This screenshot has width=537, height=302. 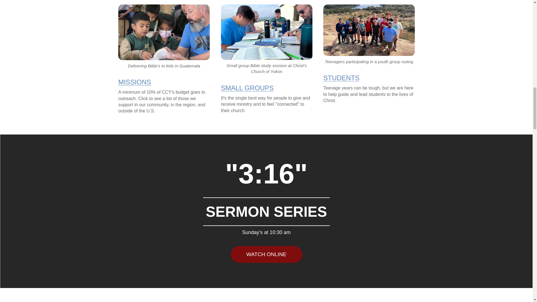 What do you see at coordinates (369, 35) in the screenshot?
I see `Teenagers participating in a youth group outing` at bounding box center [369, 35].